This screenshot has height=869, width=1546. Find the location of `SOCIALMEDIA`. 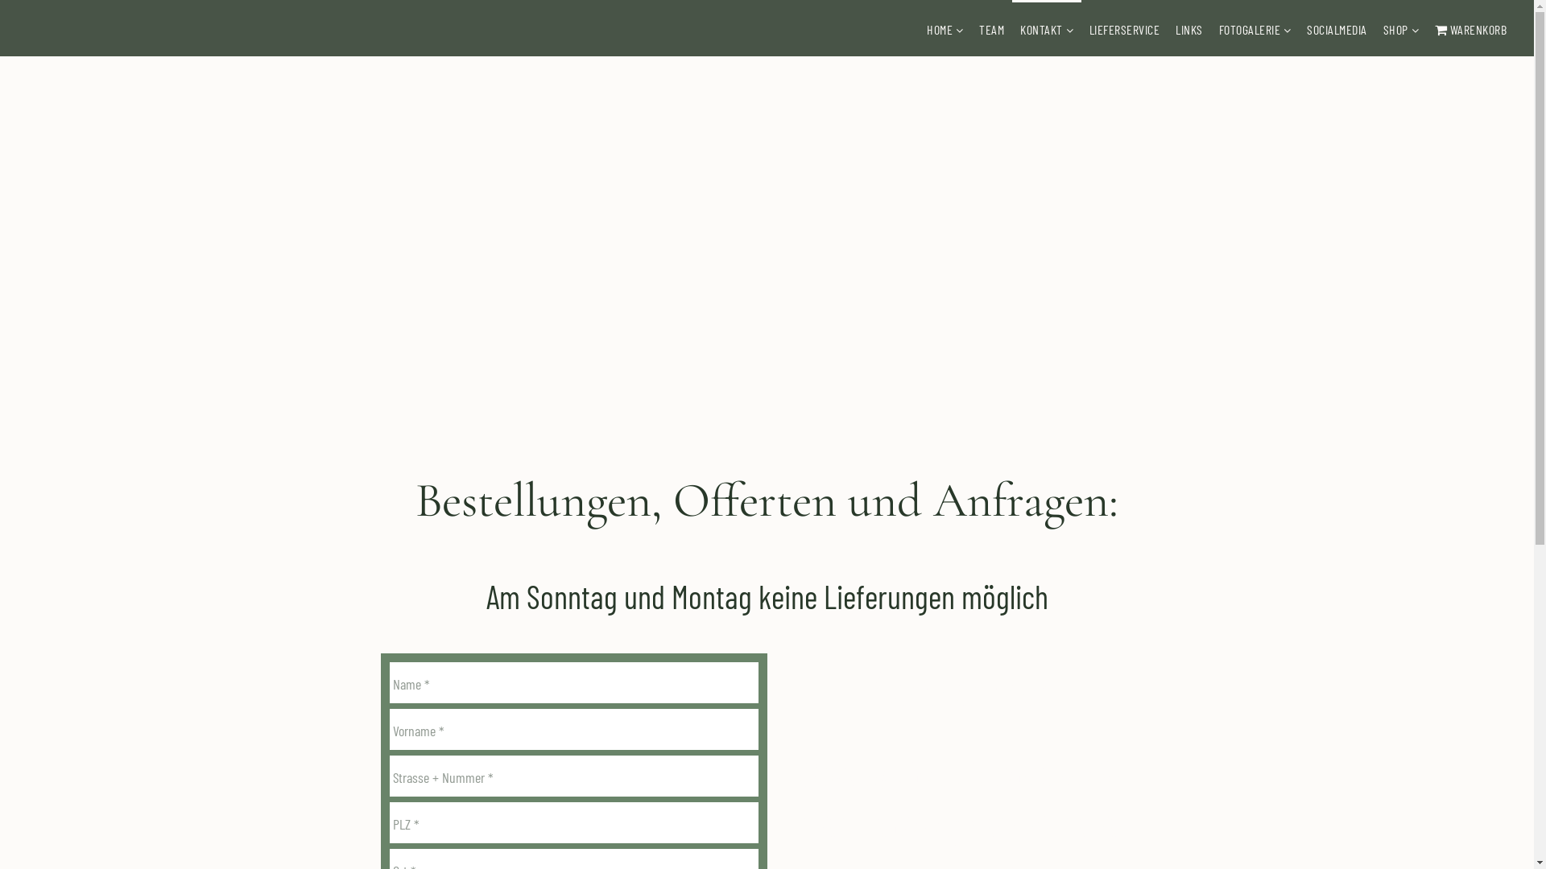

SOCIALMEDIA is located at coordinates (1337, 29).